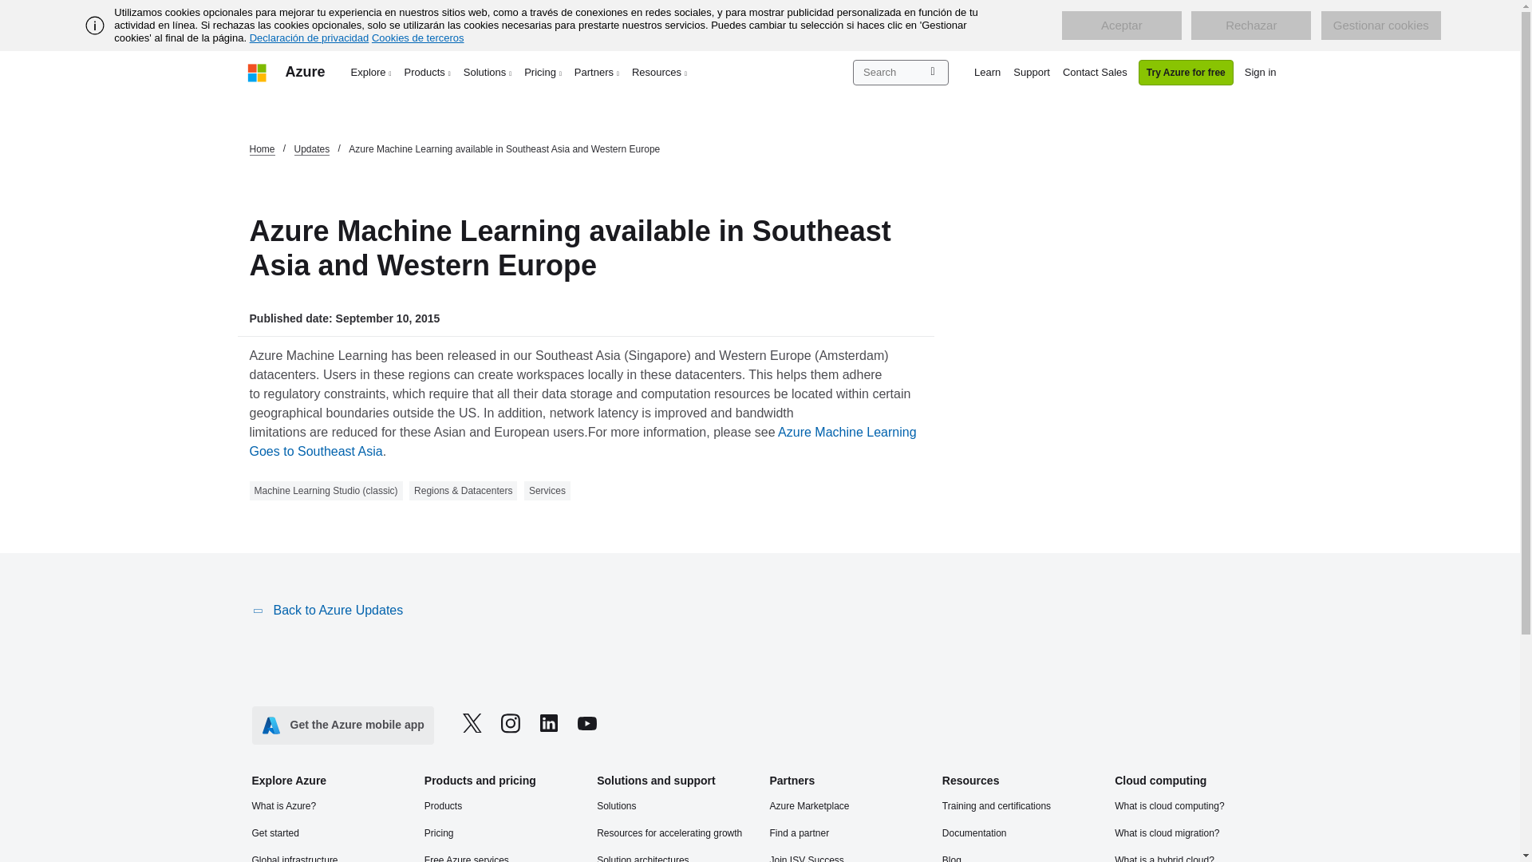 This screenshot has height=862, width=1532. Describe the element at coordinates (372, 72) in the screenshot. I see `Explore` at that location.